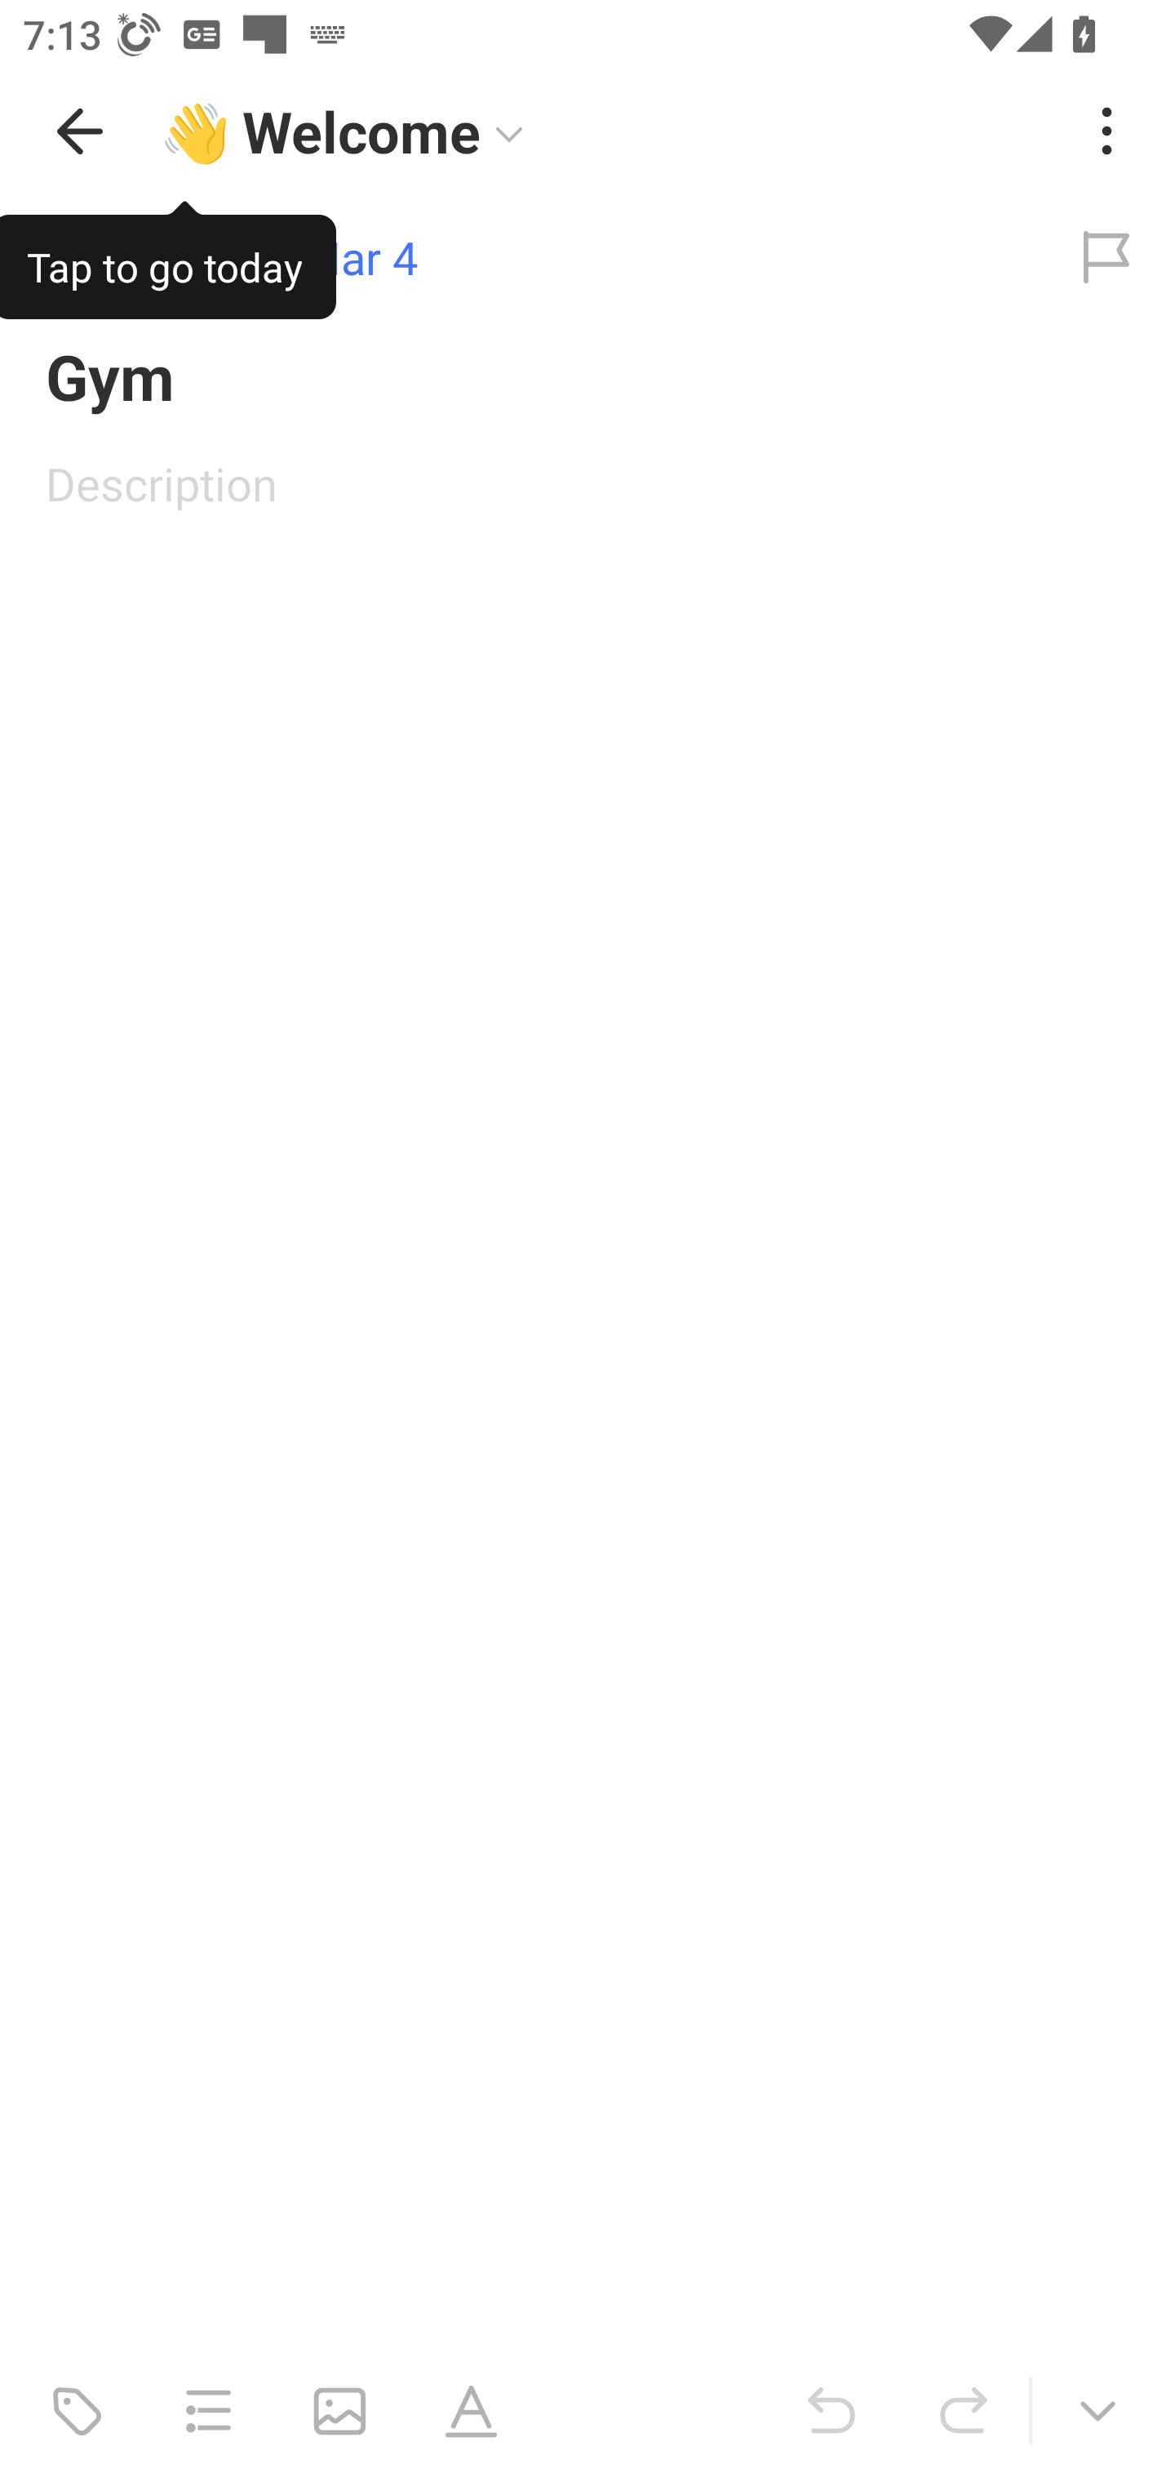 Image resolution: width=1175 pixels, height=2482 pixels. Describe the element at coordinates (607, 131) in the screenshot. I see `👋 Welcome` at that location.